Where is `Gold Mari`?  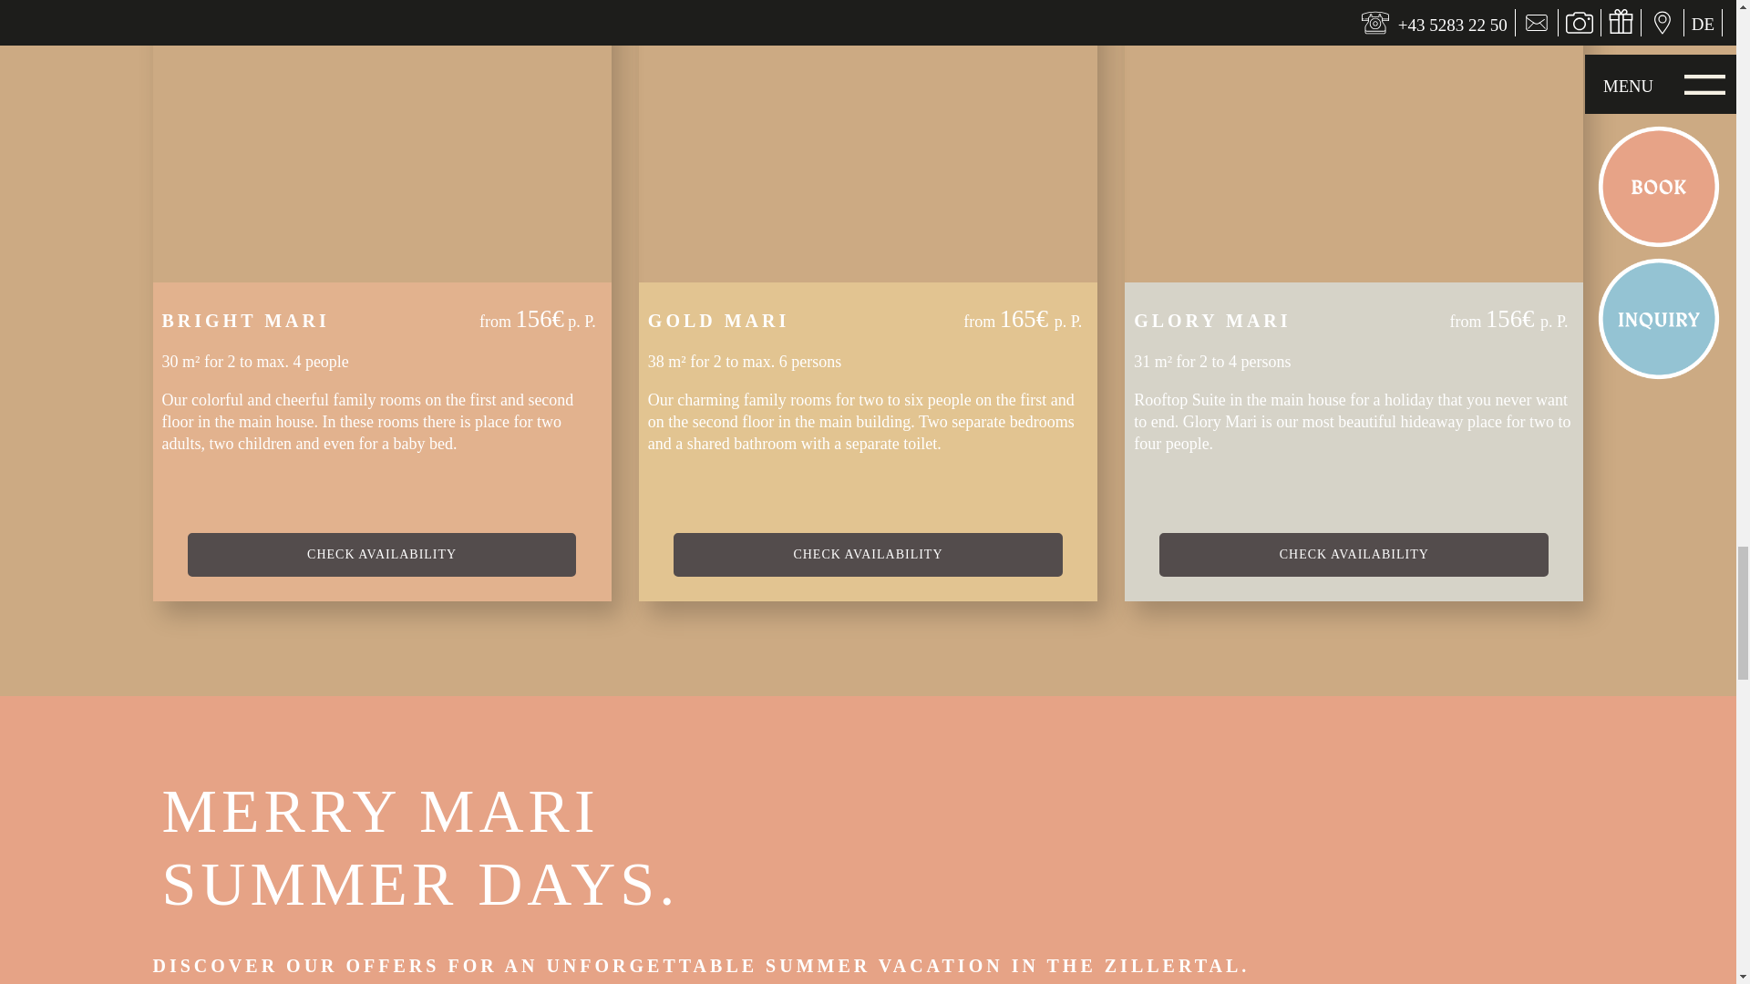 Gold Mari is located at coordinates (868, 554).